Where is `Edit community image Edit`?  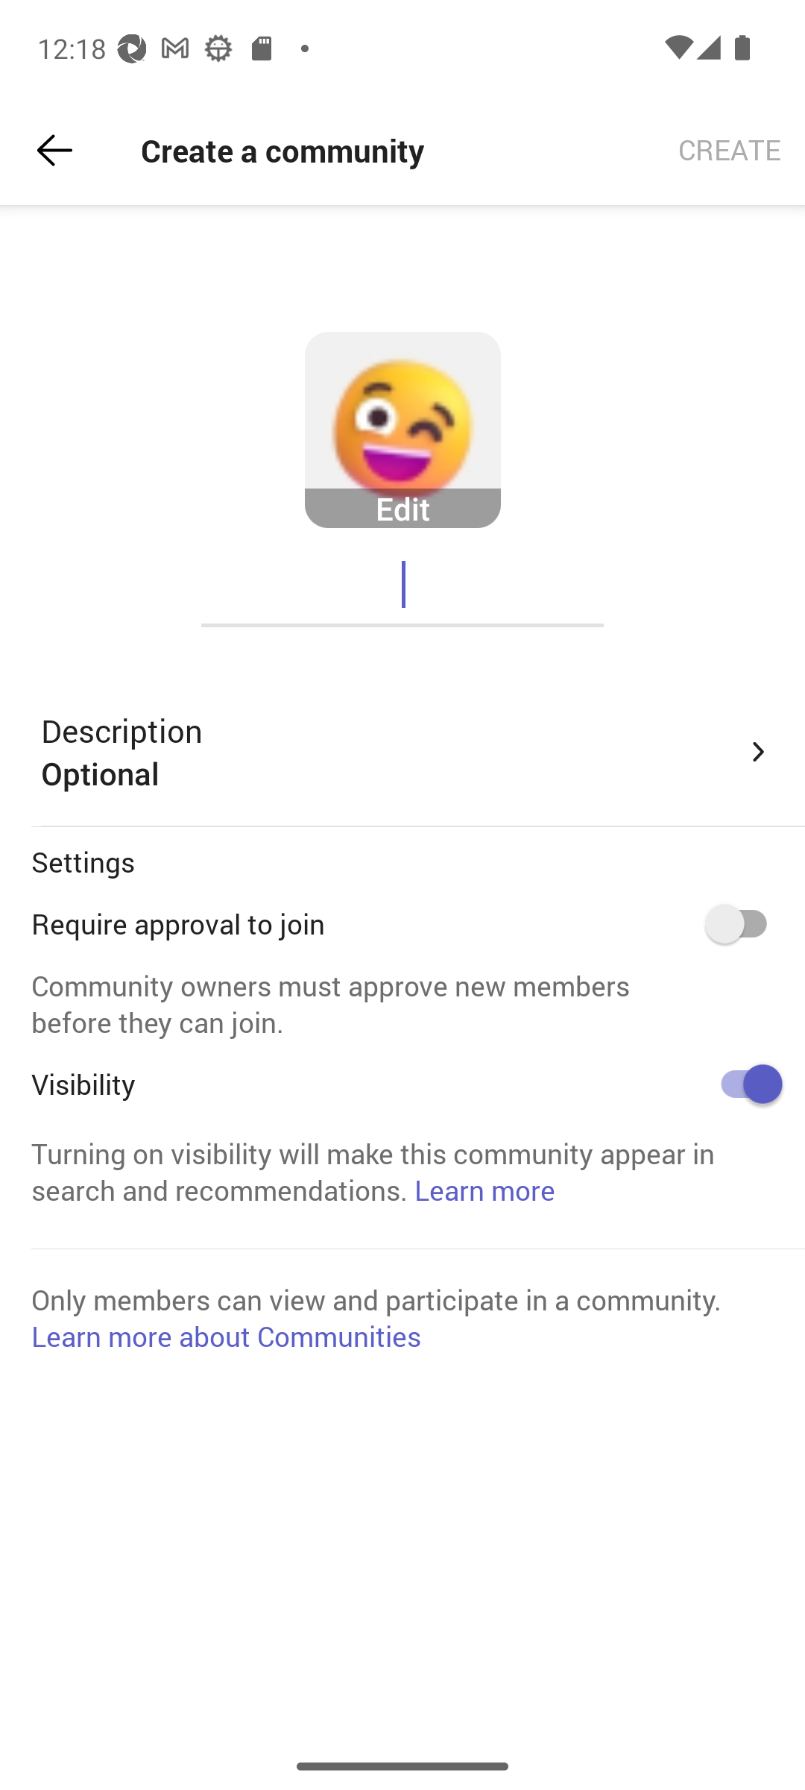
Edit community image Edit is located at coordinates (402, 430).